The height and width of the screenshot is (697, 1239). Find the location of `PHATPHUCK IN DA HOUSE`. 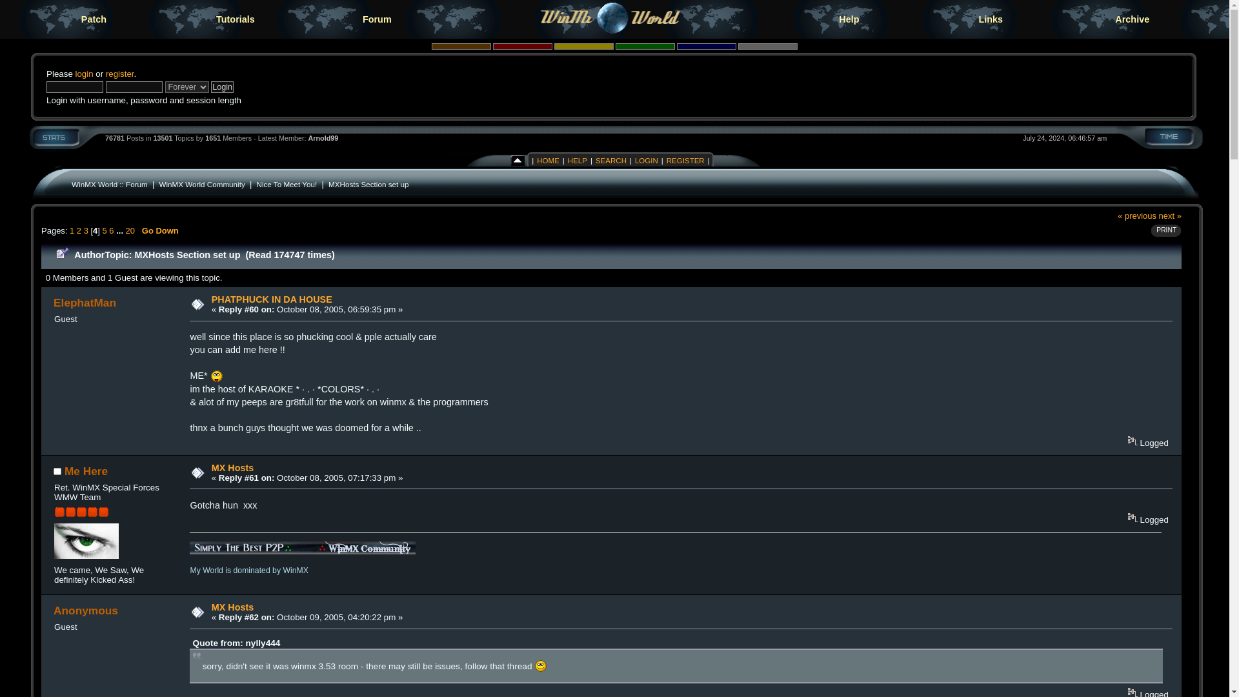

PHATPHUCK IN DA HOUSE is located at coordinates (272, 299).